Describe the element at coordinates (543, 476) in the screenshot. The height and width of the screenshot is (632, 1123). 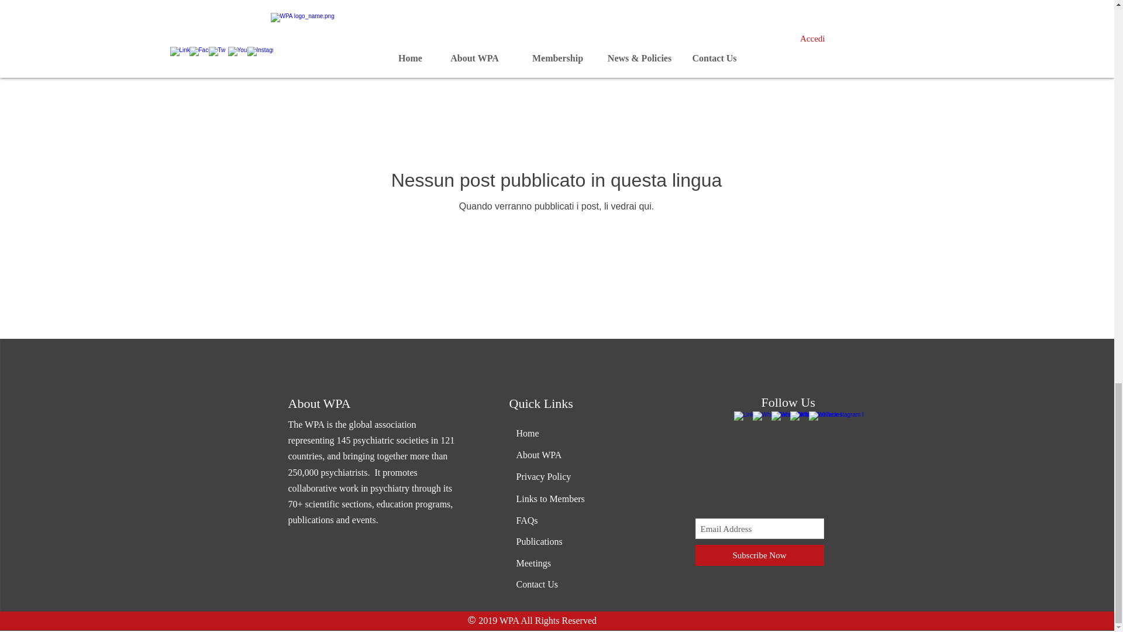
I see `Privacy Policy` at that location.